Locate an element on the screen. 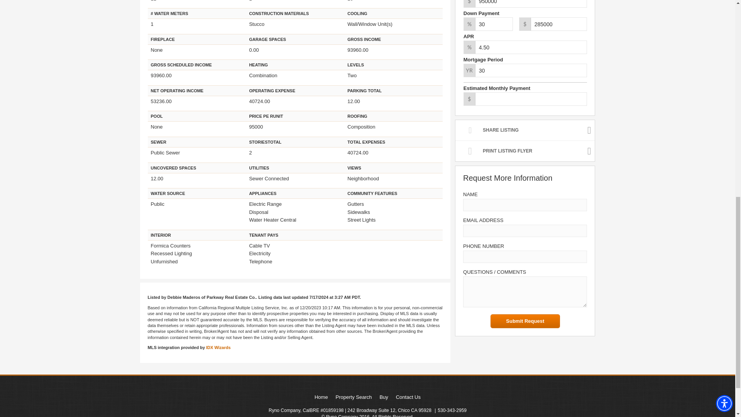  IDX Wizards is located at coordinates (218, 347).